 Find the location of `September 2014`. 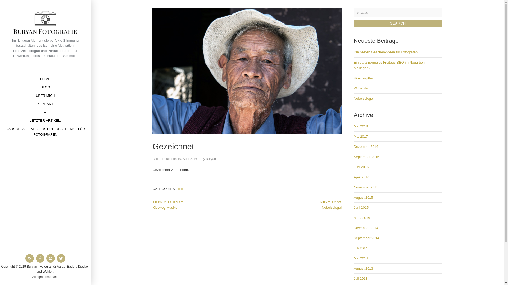

September 2014 is located at coordinates (366, 238).